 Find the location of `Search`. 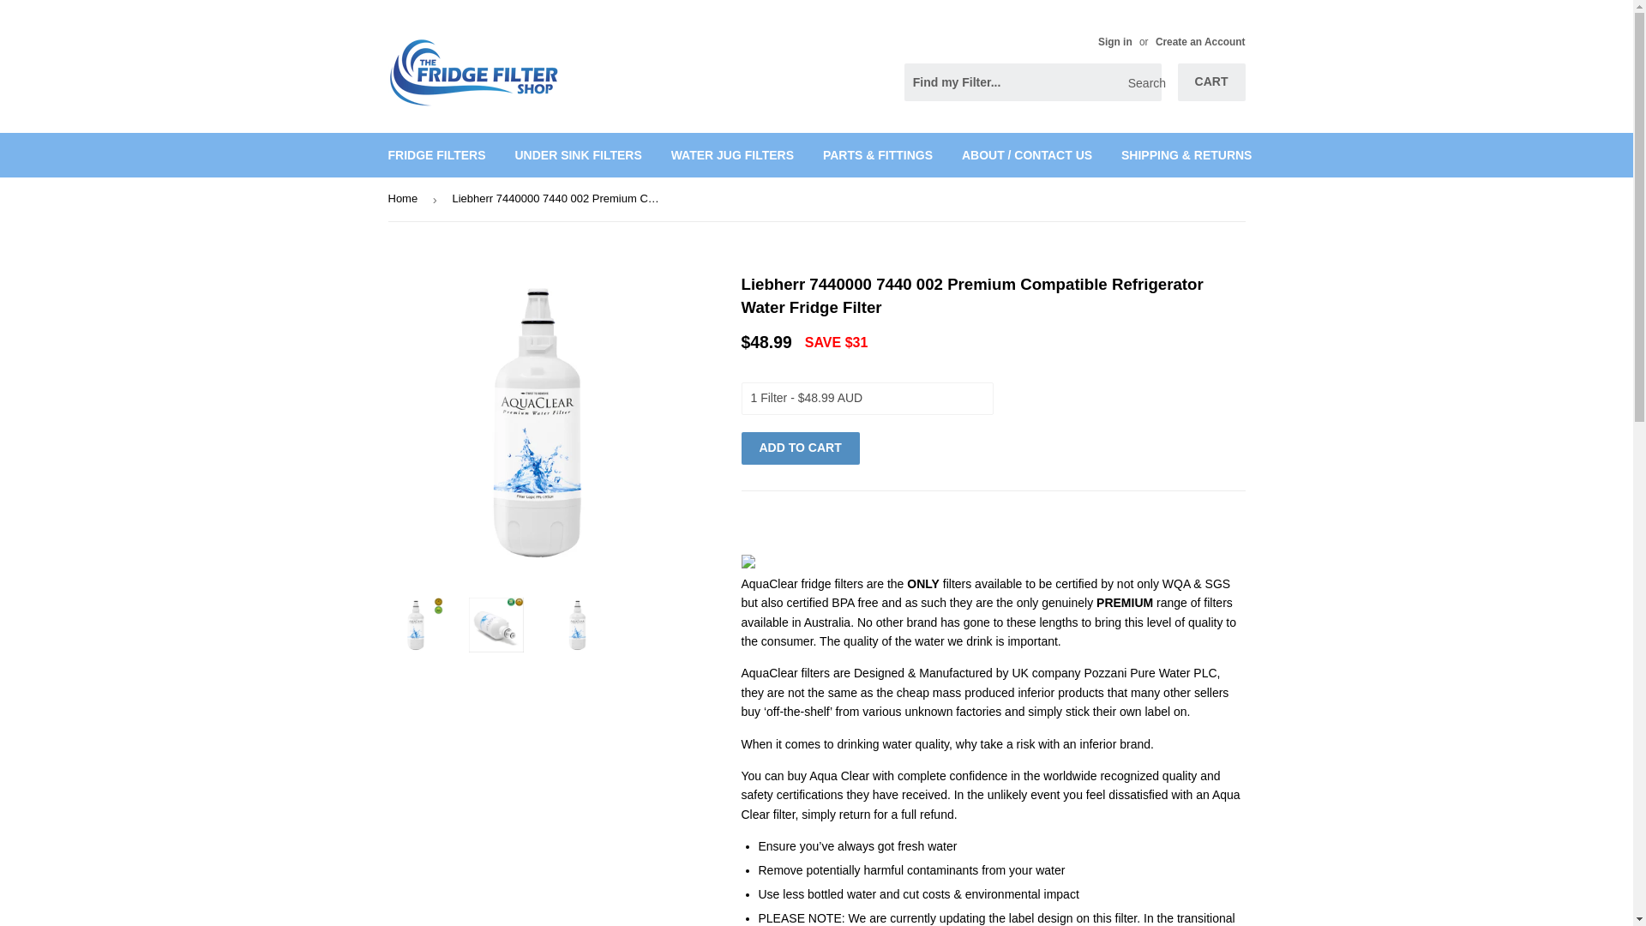

Search is located at coordinates (1142, 82).